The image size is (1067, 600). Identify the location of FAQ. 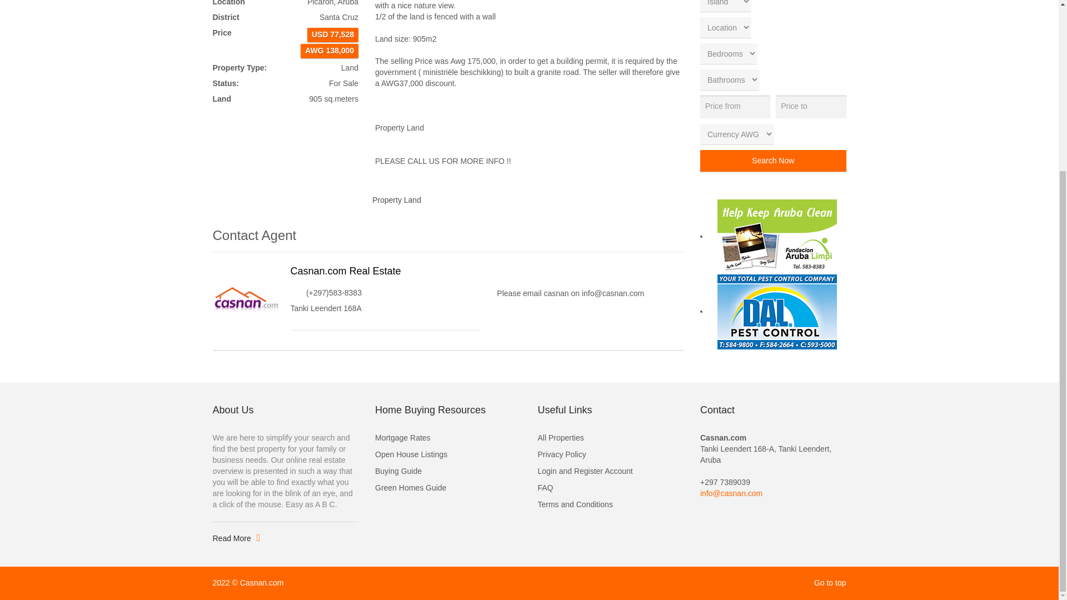
(610, 488).